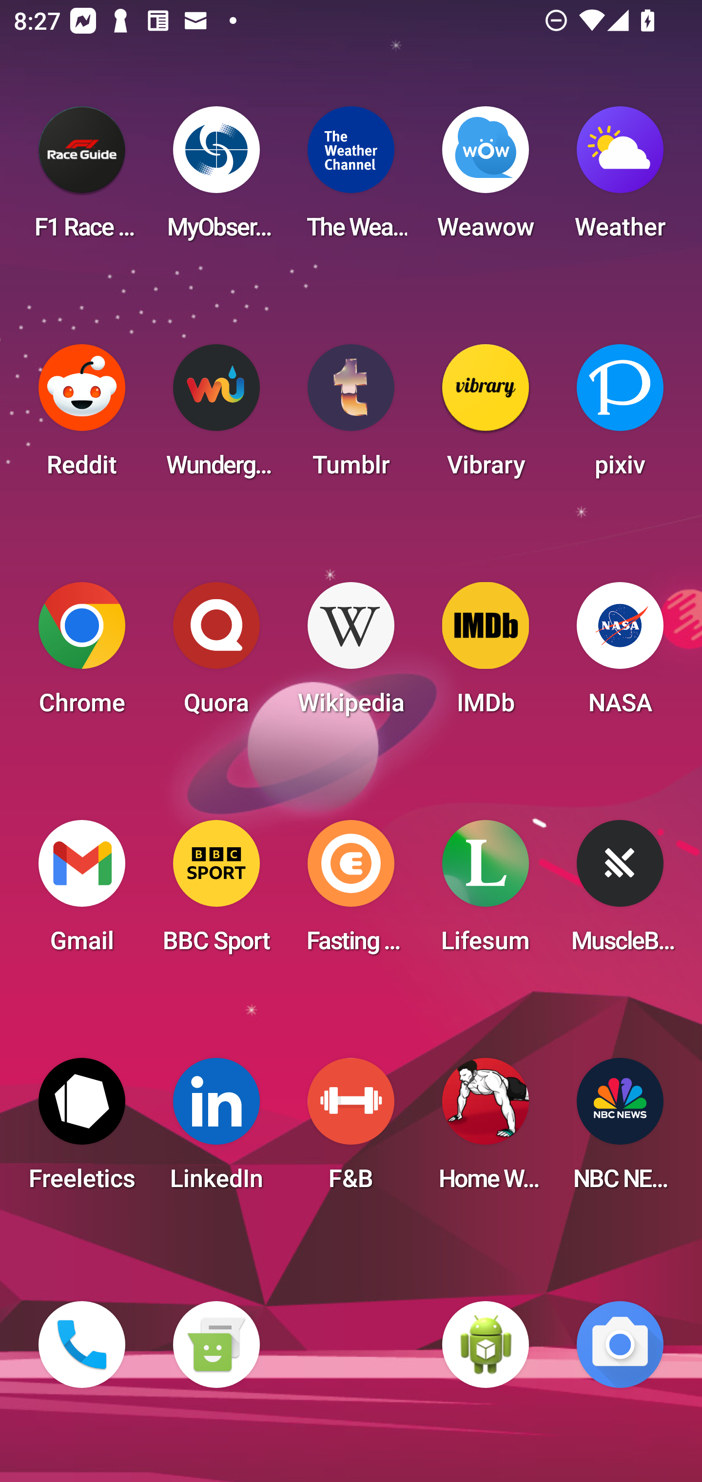 This screenshot has height=1482, width=702. Describe the element at coordinates (216, 654) in the screenshot. I see `Quora` at that location.